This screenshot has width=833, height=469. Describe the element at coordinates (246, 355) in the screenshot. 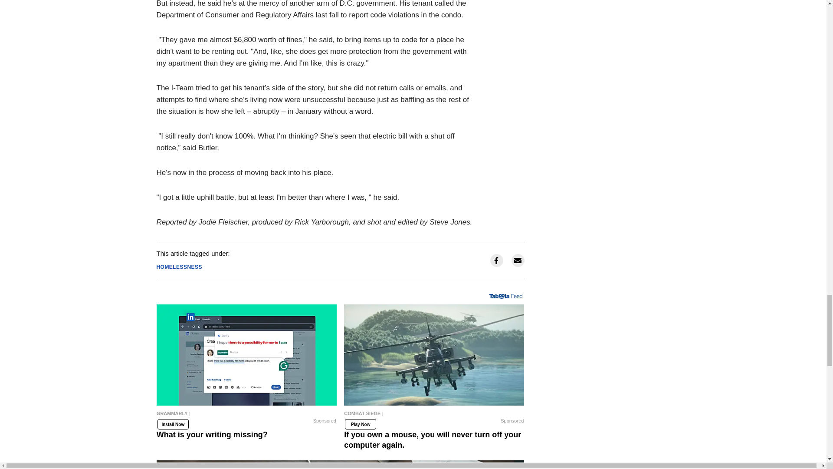

I see `What is your writing missing?` at that location.